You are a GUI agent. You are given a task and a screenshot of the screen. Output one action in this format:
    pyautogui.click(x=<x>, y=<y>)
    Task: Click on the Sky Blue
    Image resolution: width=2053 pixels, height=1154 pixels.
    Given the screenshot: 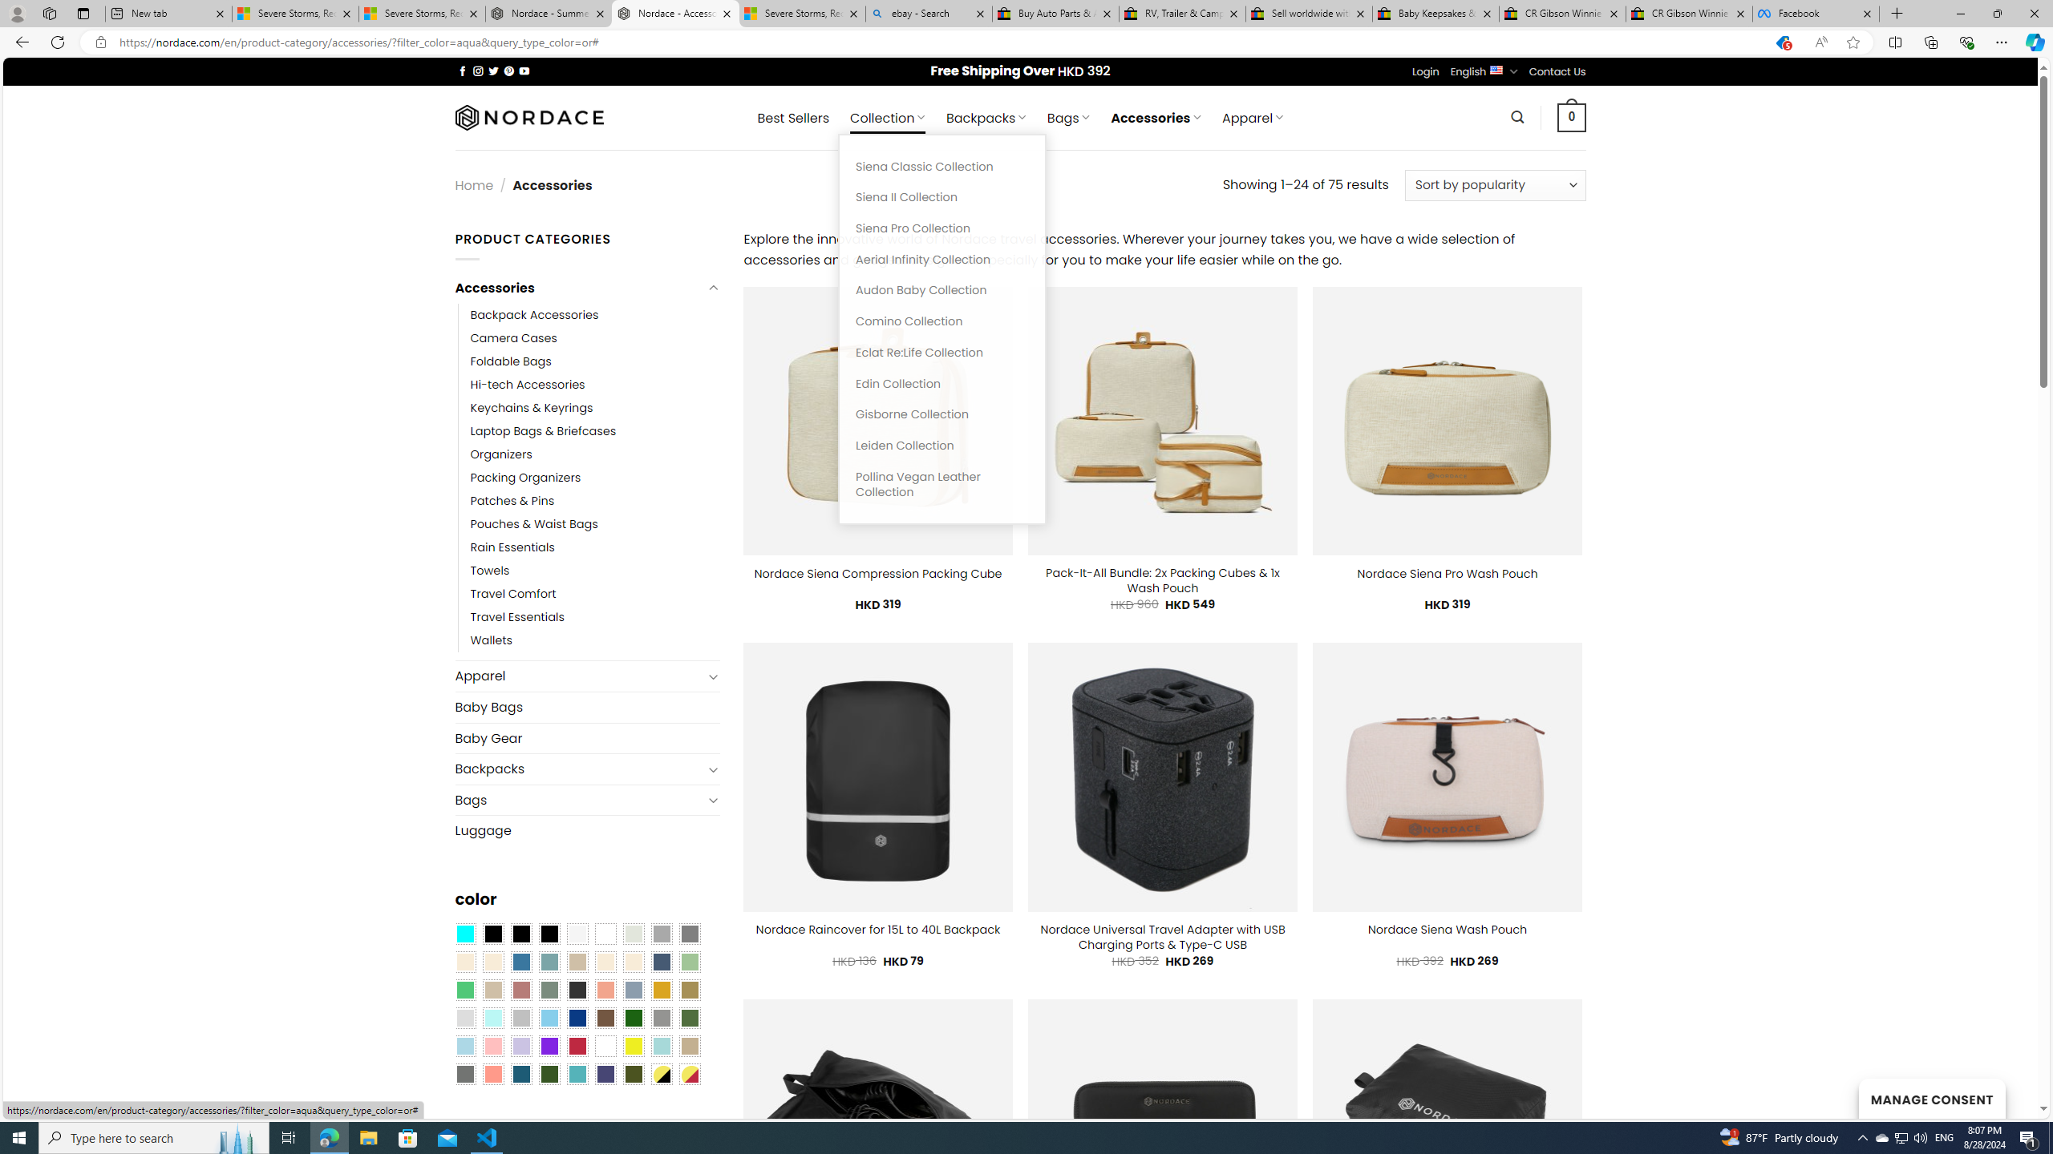 What is the action you would take?
    pyautogui.click(x=549, y=1018)
    